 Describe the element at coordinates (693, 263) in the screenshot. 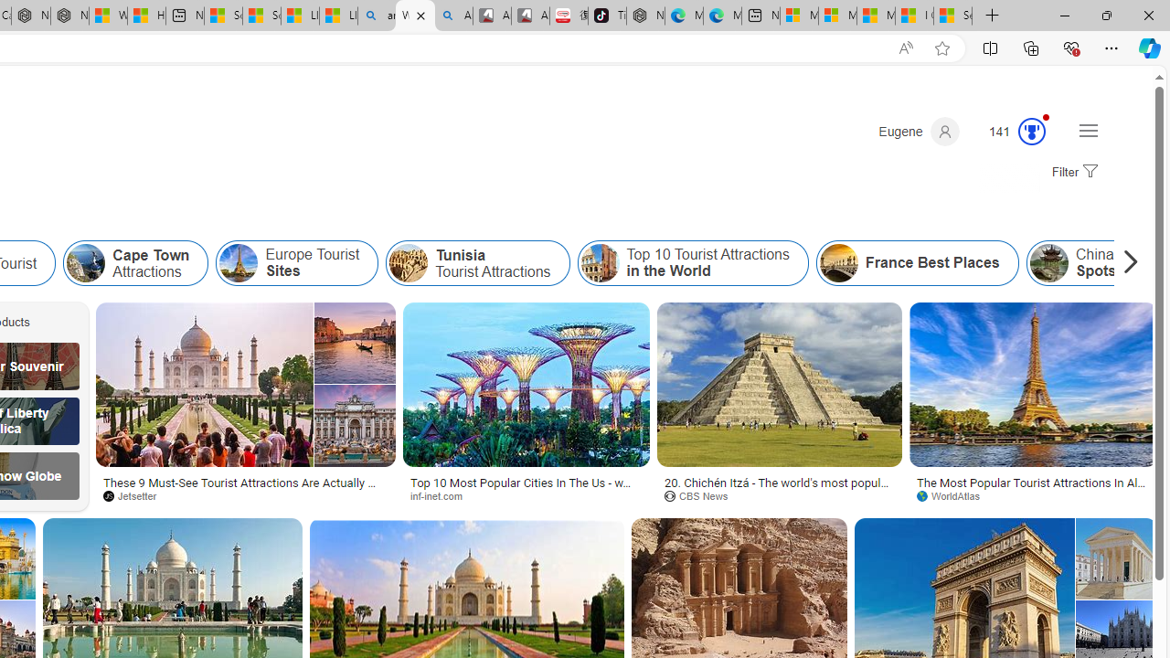

I see `Top 10 Tourist Attractions in the World` at that location.